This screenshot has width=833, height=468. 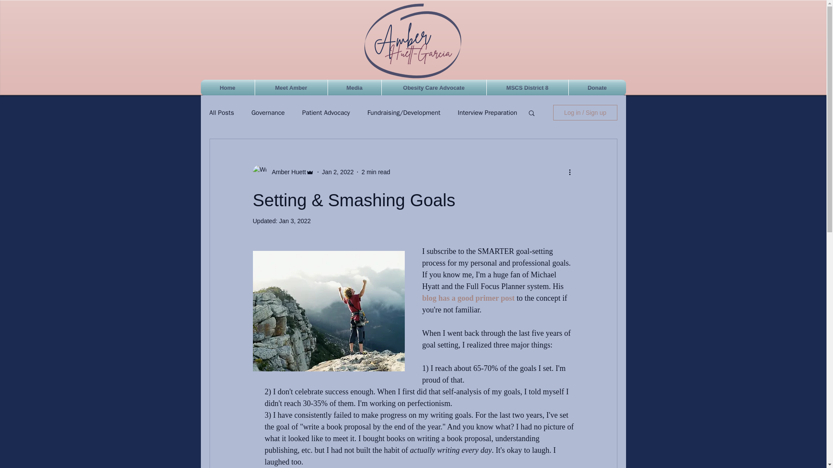 I want to click on Amber Huett, so click(x=286, y=172).